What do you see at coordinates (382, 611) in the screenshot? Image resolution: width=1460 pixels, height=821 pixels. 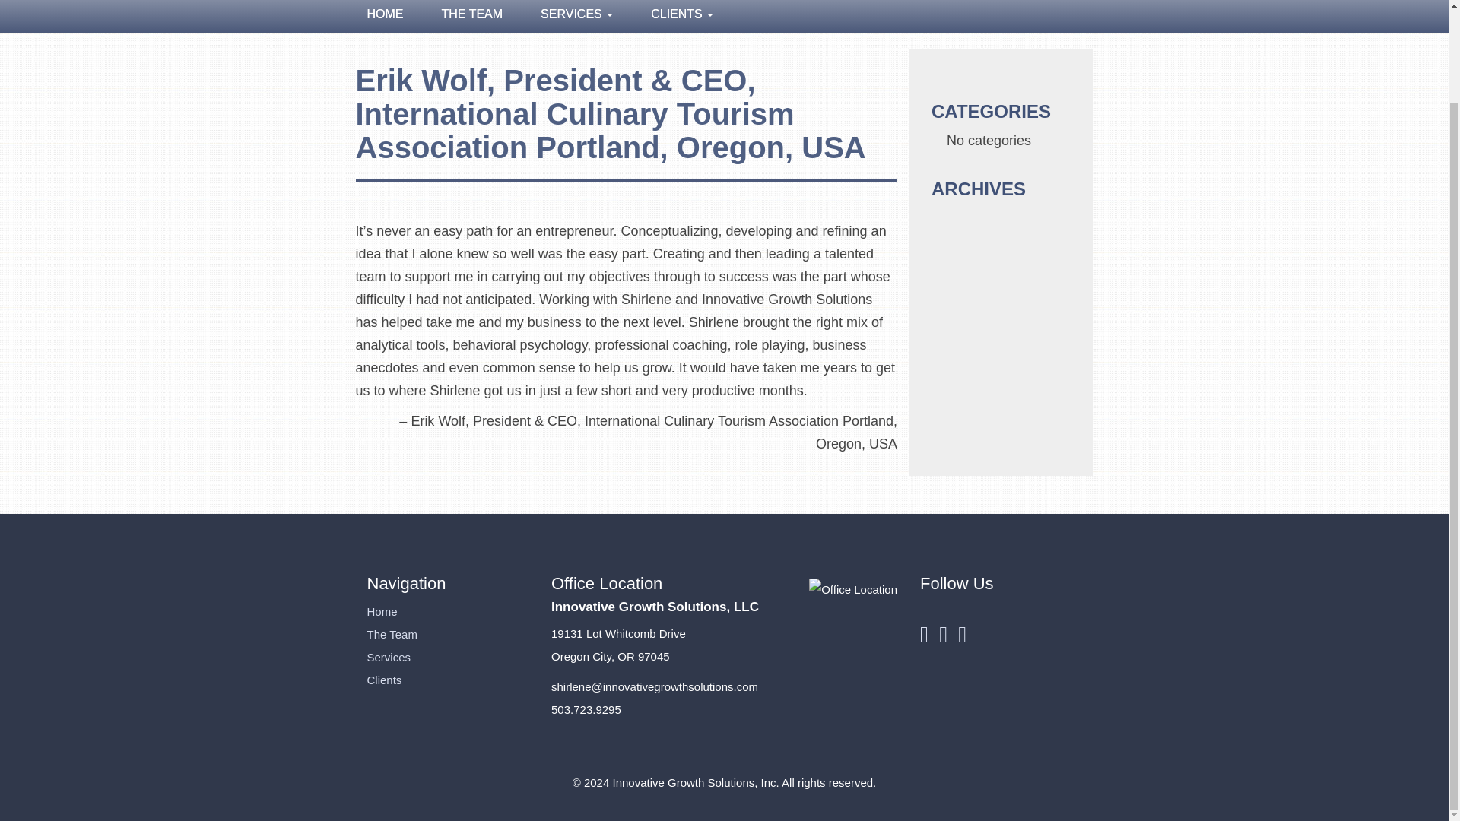 I see `Home` at bounding box center [382, 611].